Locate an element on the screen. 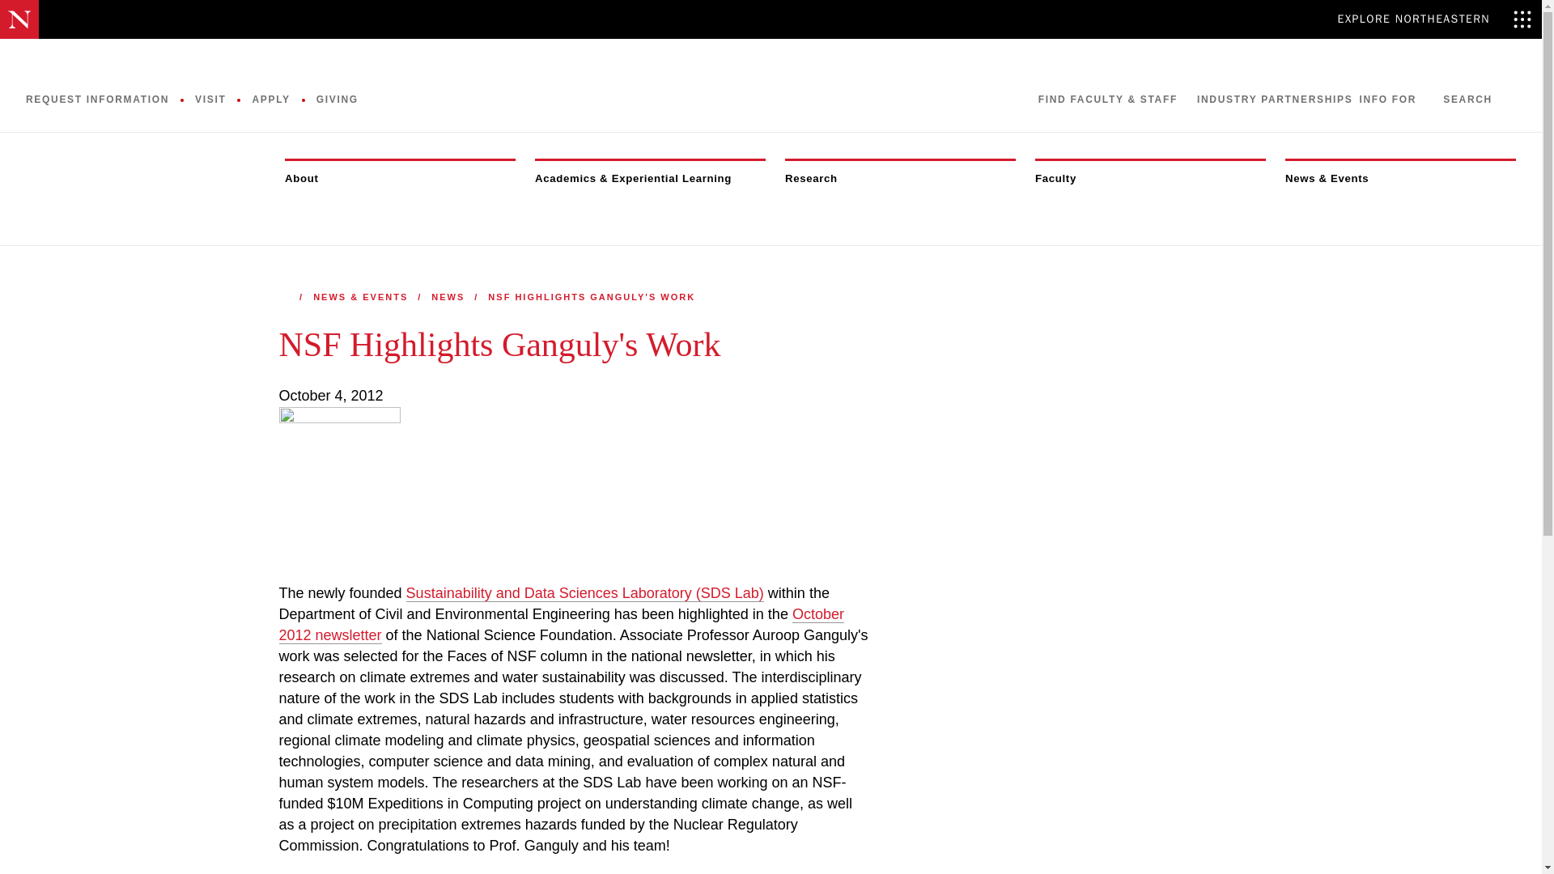 The image size is (1554, 874). INDUSTRY PARTNERSHIPS is located at coordinates (1274, 99).